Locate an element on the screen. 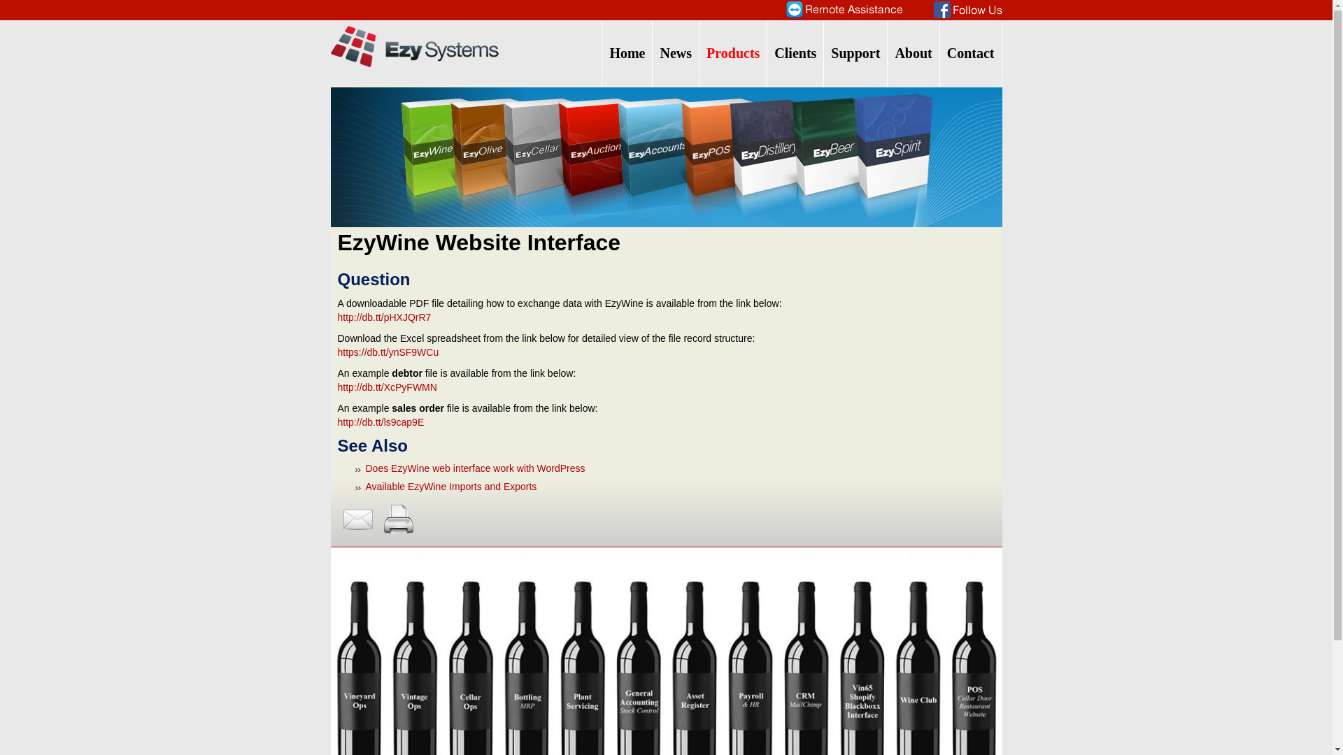 The width and height of the screenshot is (1343, 755). Does EzyWine web interface work with WordPress is located at coordinates (475, 468).